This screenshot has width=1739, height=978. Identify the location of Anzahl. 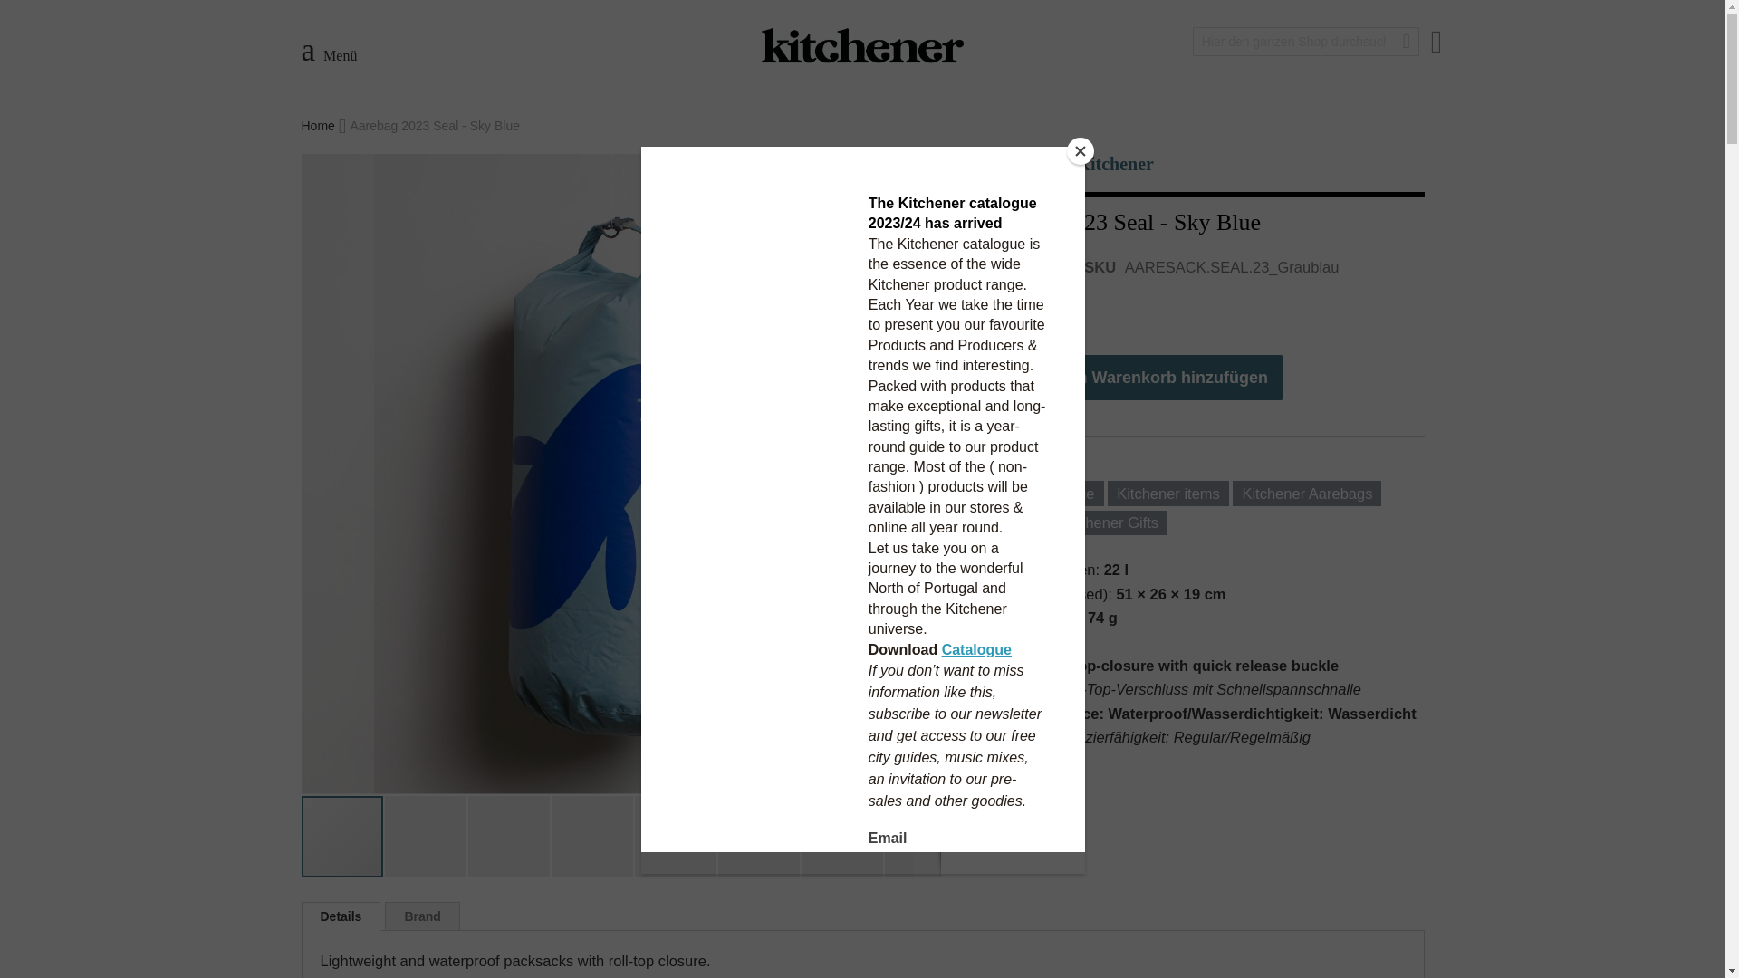
(998, 376).